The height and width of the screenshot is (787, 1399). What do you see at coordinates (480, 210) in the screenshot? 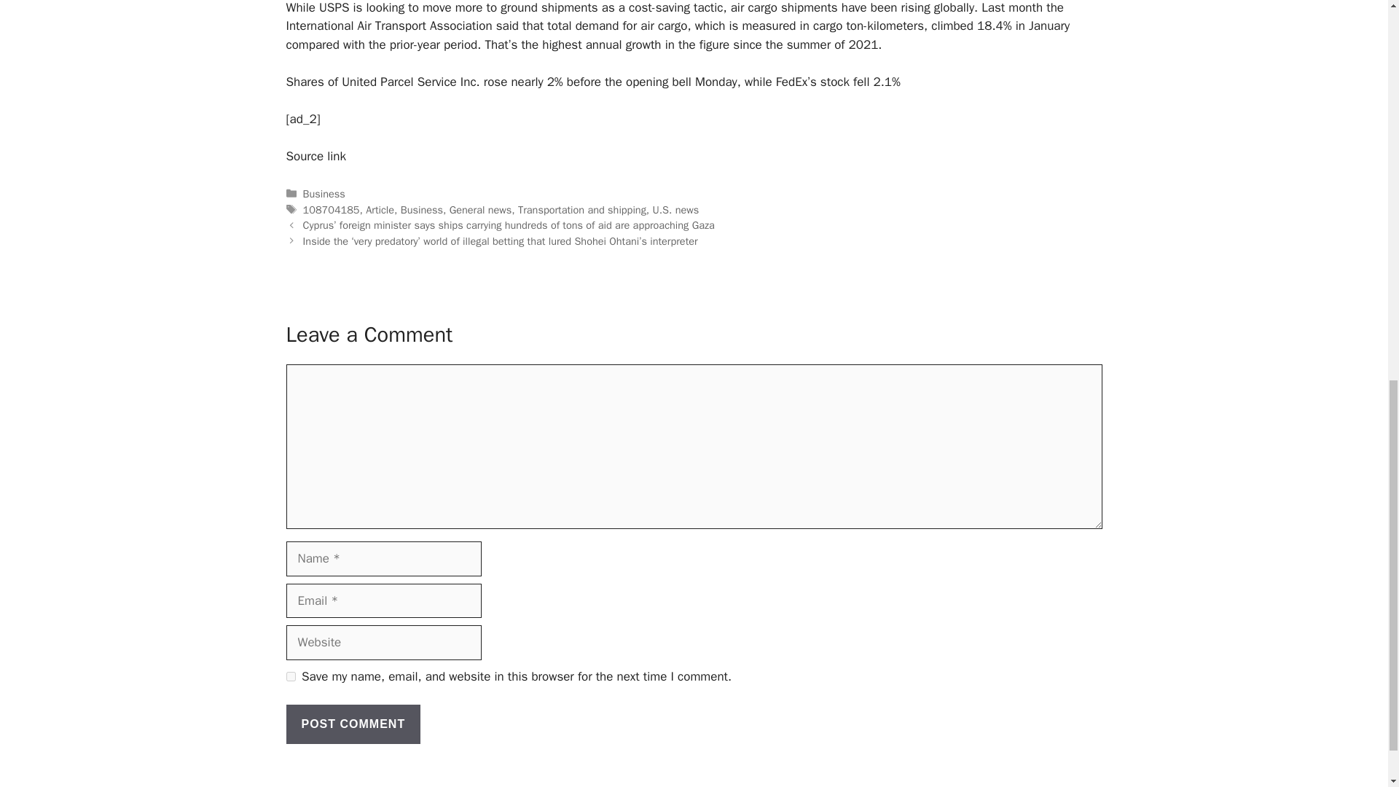
I see `General news` at bounding box center [480, 210].